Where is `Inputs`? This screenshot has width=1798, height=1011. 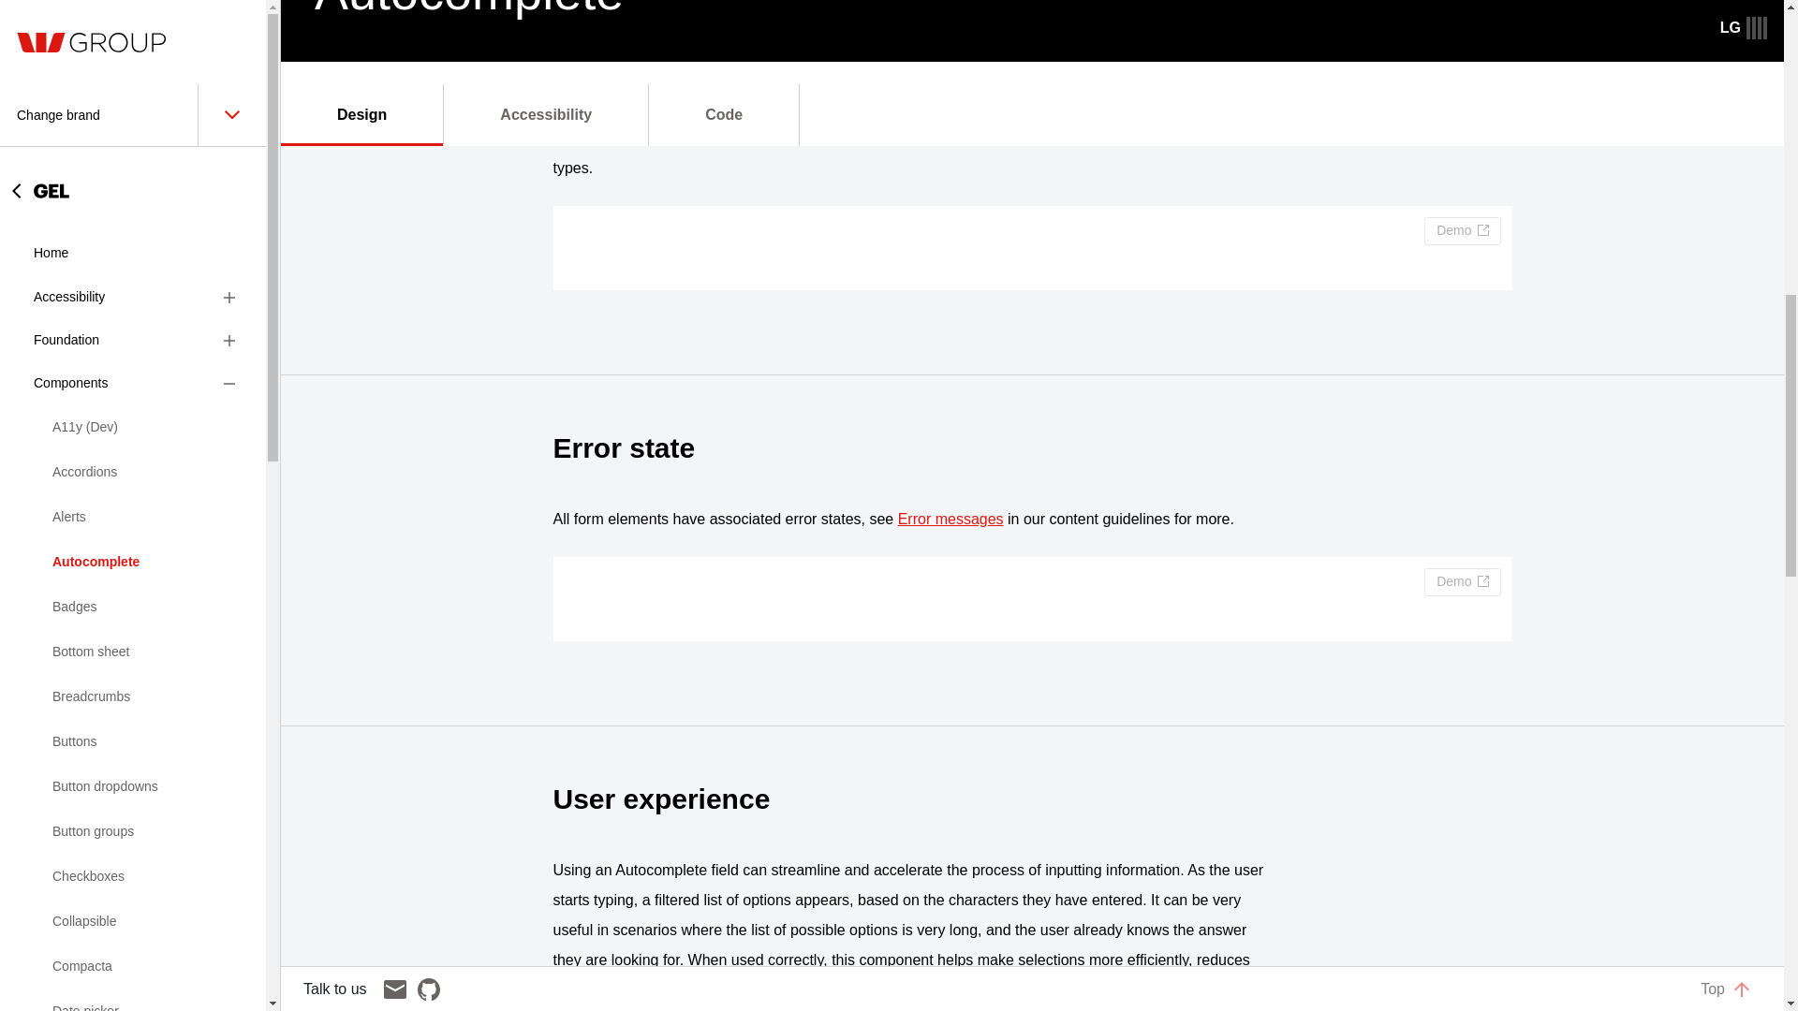 Inputs is located at coordinates (133, 135).